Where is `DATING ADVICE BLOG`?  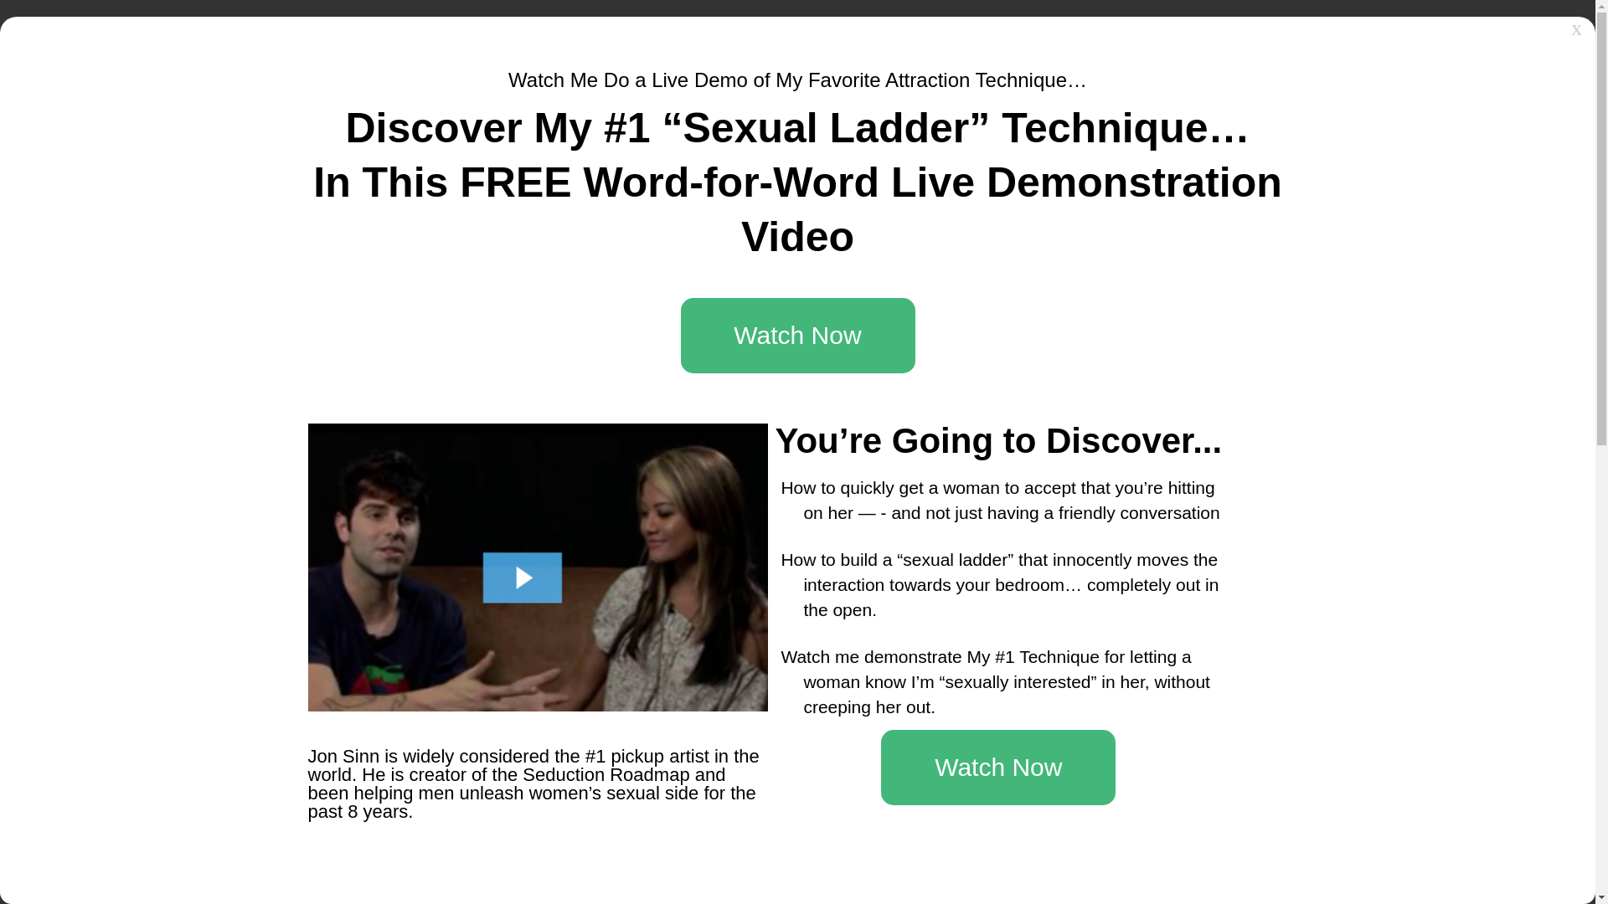 DATING ADVICE BLOG is located at coordinates (988, 33).